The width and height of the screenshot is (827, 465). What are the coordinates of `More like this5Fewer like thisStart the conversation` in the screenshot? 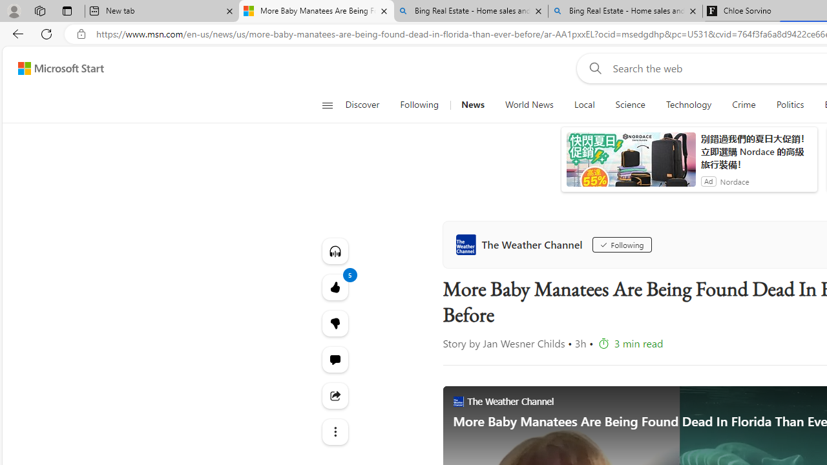 It's located at (335, 323).